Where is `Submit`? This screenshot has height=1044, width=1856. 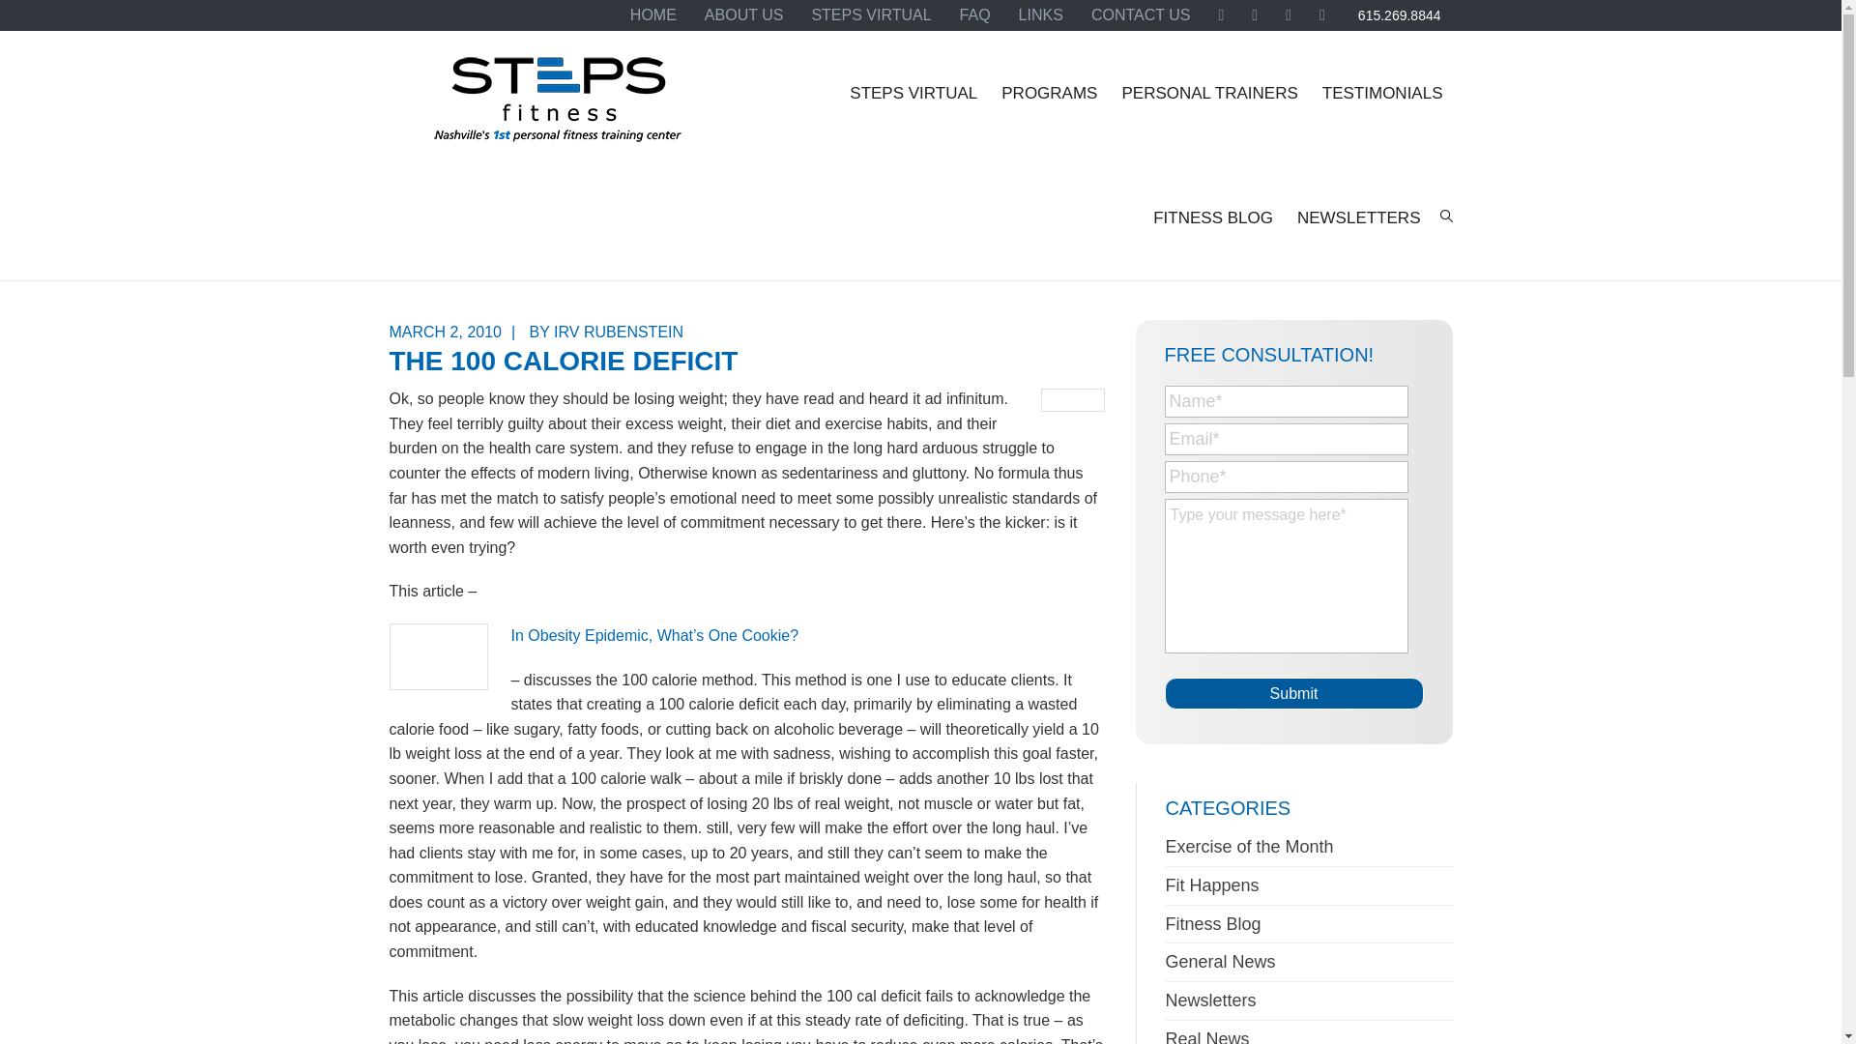 Submit is located at coordinates (1293, 693).